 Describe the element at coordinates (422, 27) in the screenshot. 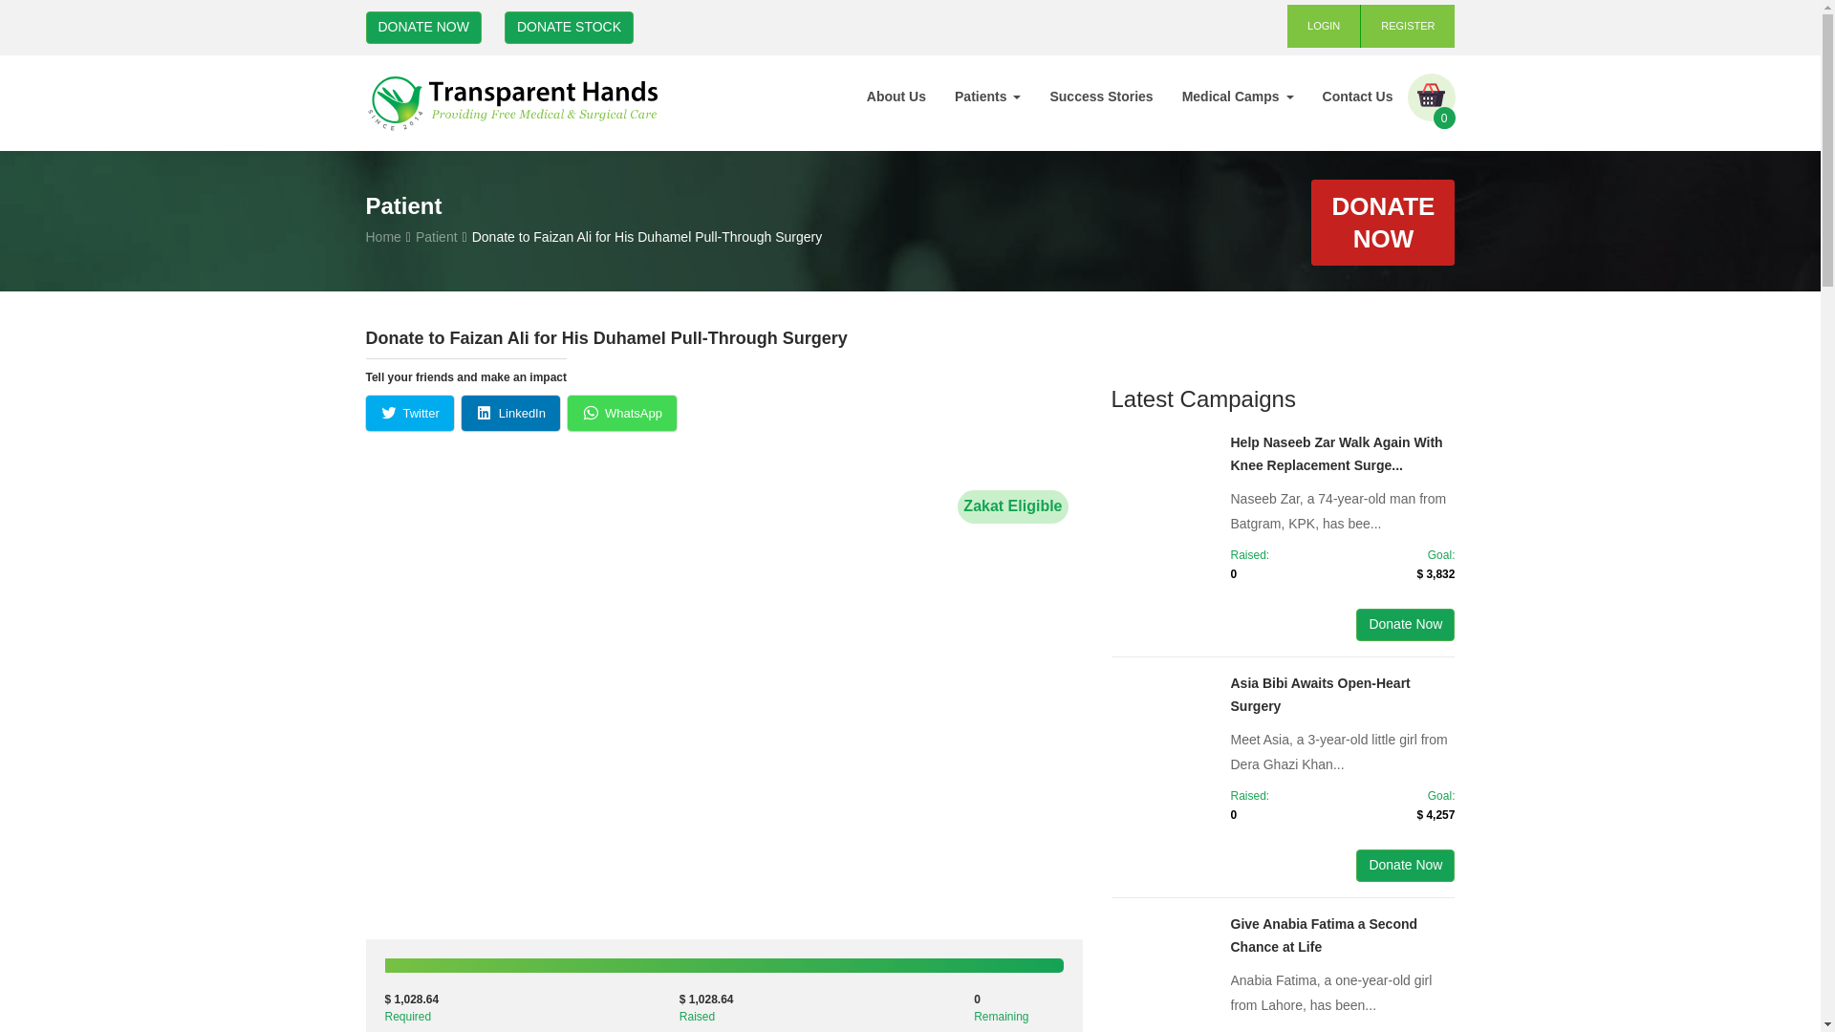

I see `DONATE NOW` at that location.